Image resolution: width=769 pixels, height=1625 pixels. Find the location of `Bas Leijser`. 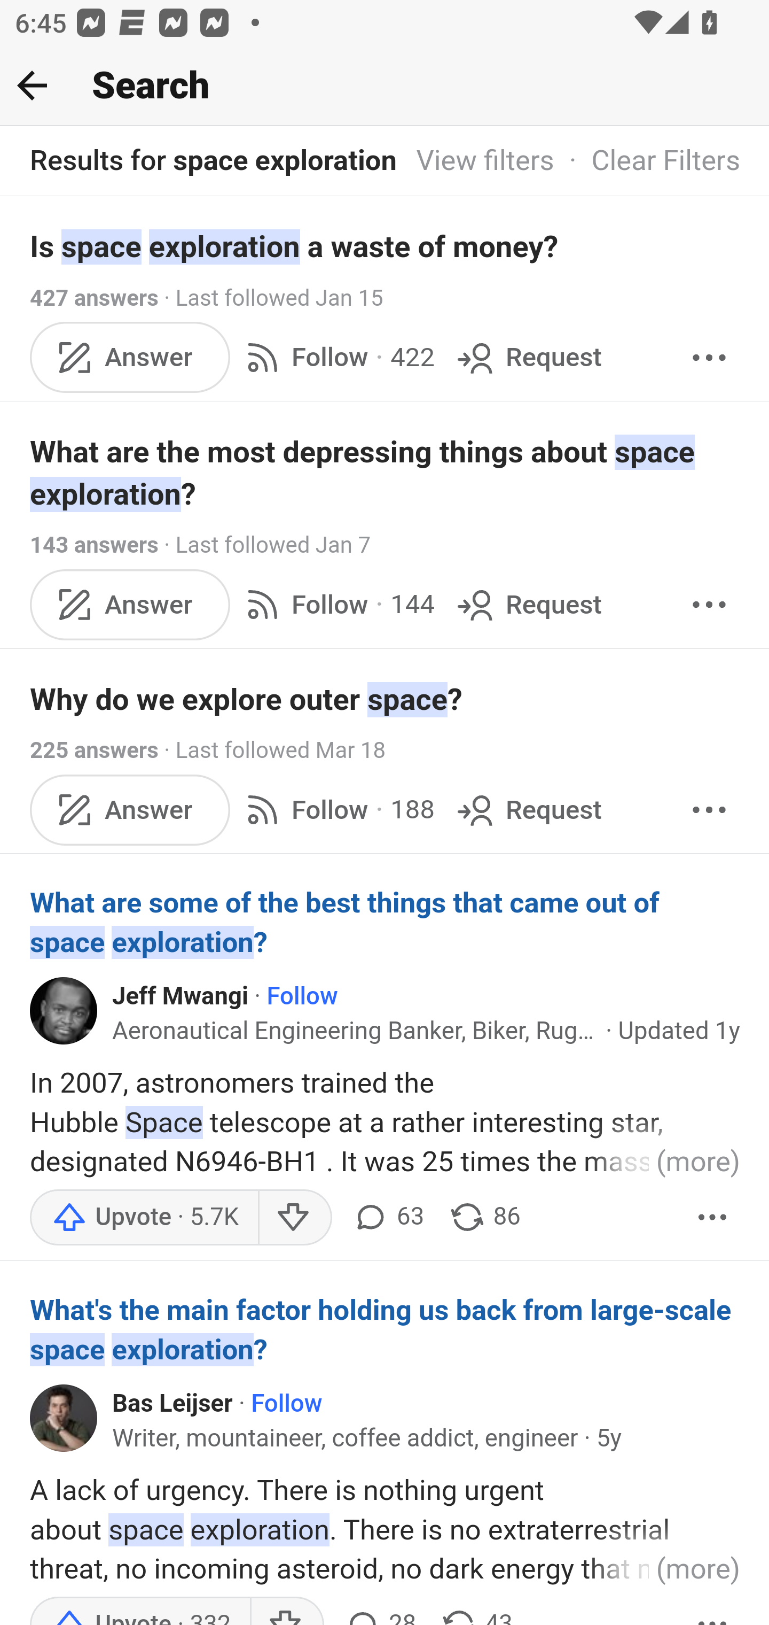

Bas Leijser is located at coordinates (172, 1403).